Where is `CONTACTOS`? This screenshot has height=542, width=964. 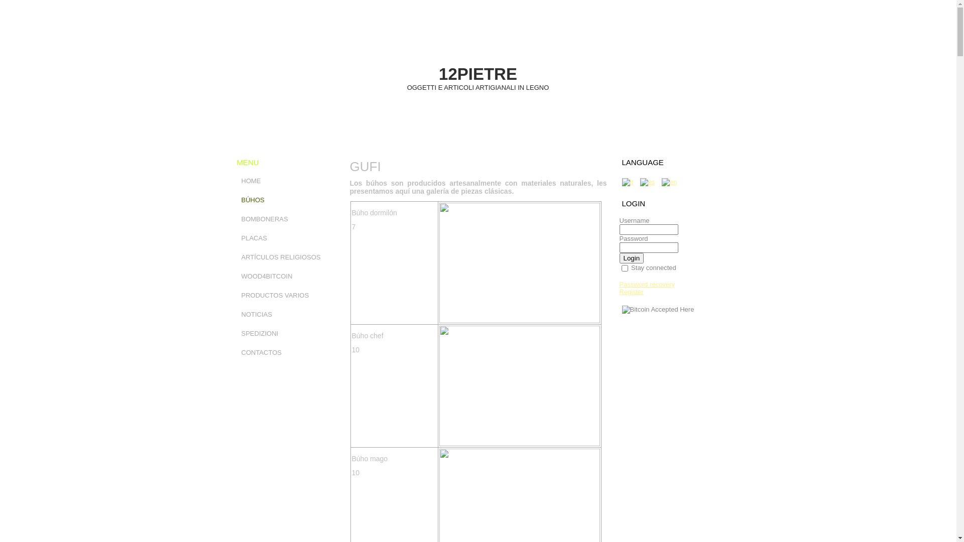
CONTACTOS is located at coordinates (286, 353).